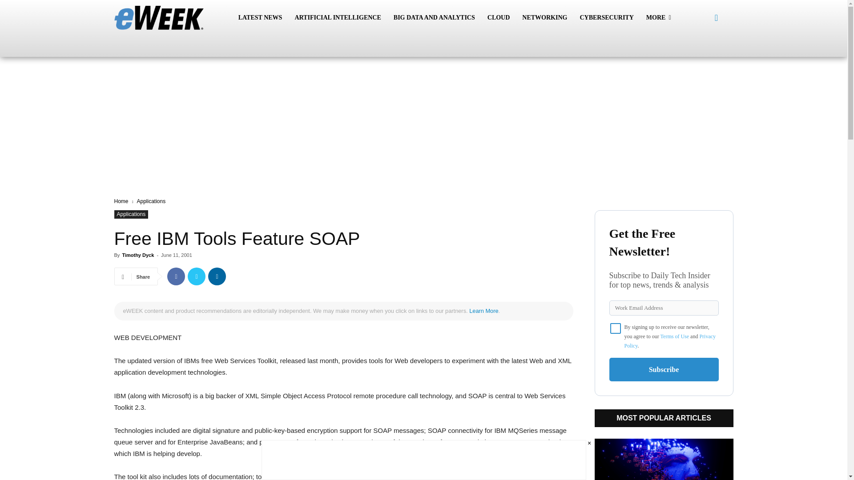 This screenshot has width=854, height=480. What do you see at coordinates (544, 18) in the screenshot?
I see `NETWORKING` at bounding box center [544, 18].